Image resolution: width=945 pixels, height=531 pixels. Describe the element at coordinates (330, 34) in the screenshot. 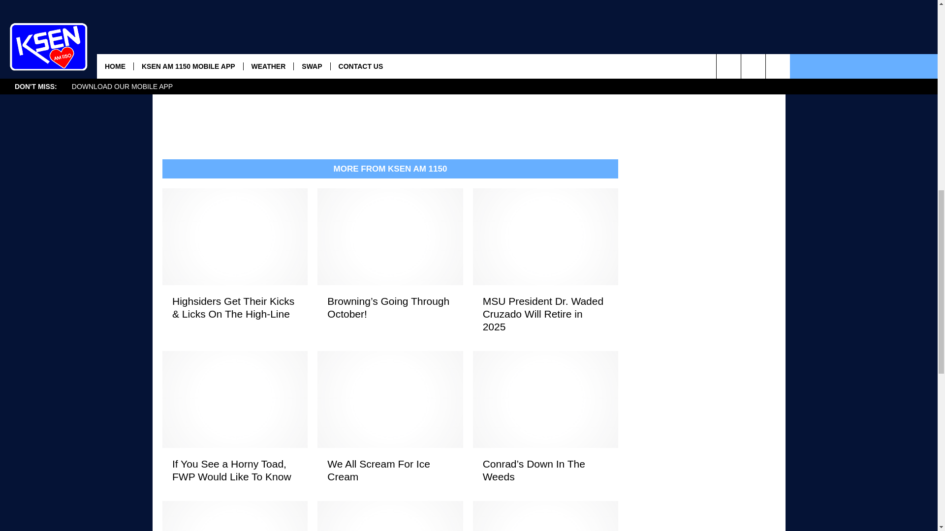

I see `Gardening` at that location.